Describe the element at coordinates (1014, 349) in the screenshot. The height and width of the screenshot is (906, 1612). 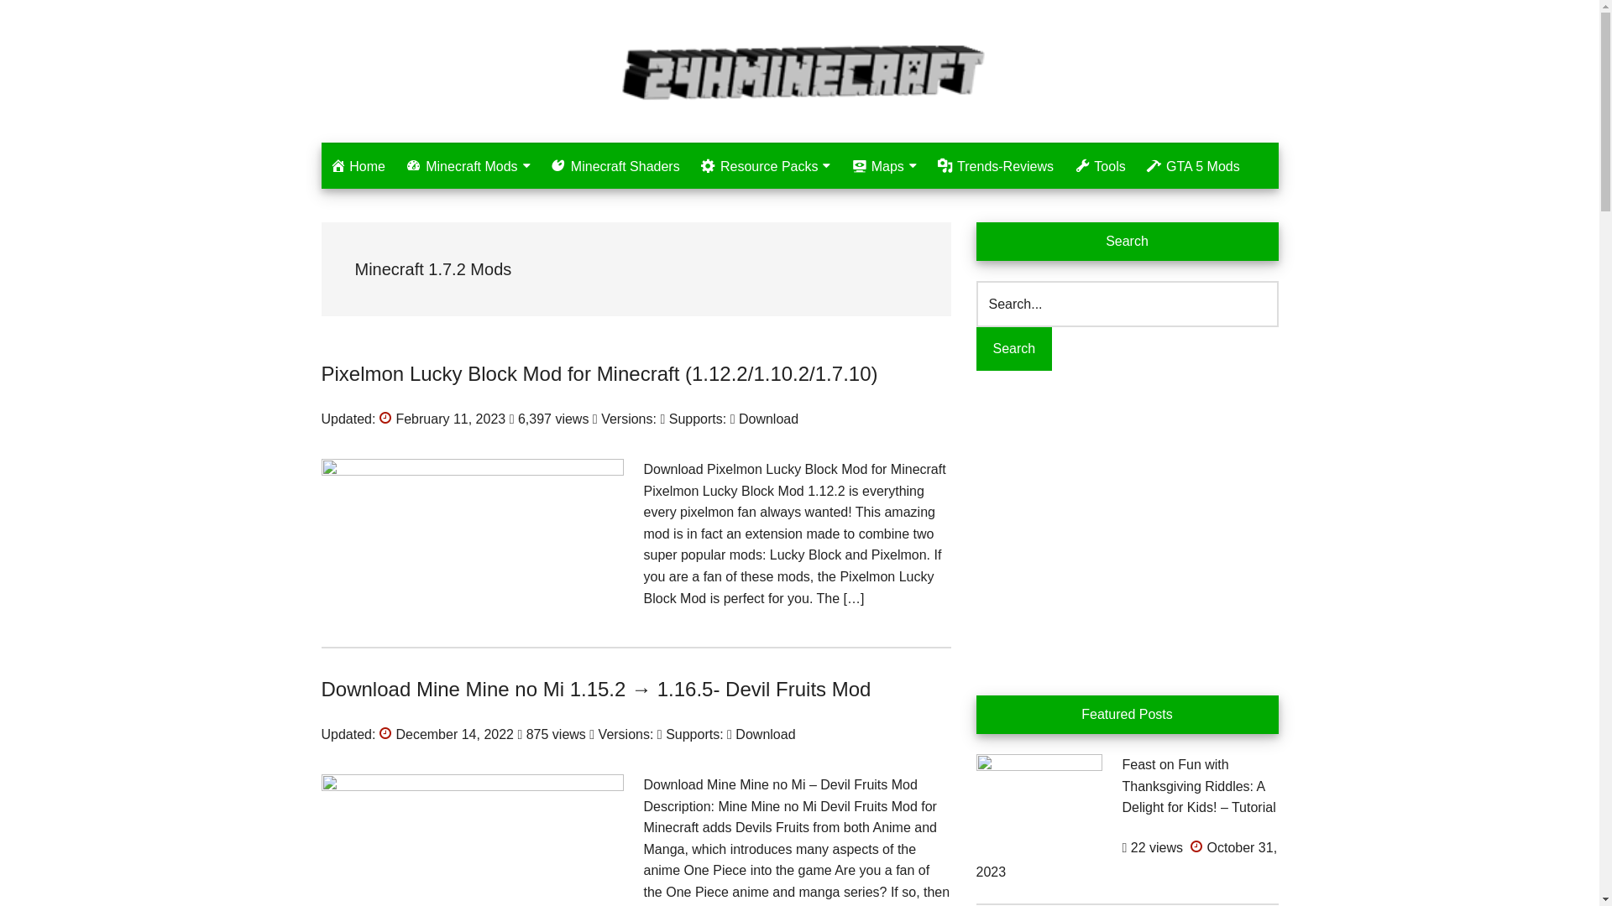
I see `Search` at that location.